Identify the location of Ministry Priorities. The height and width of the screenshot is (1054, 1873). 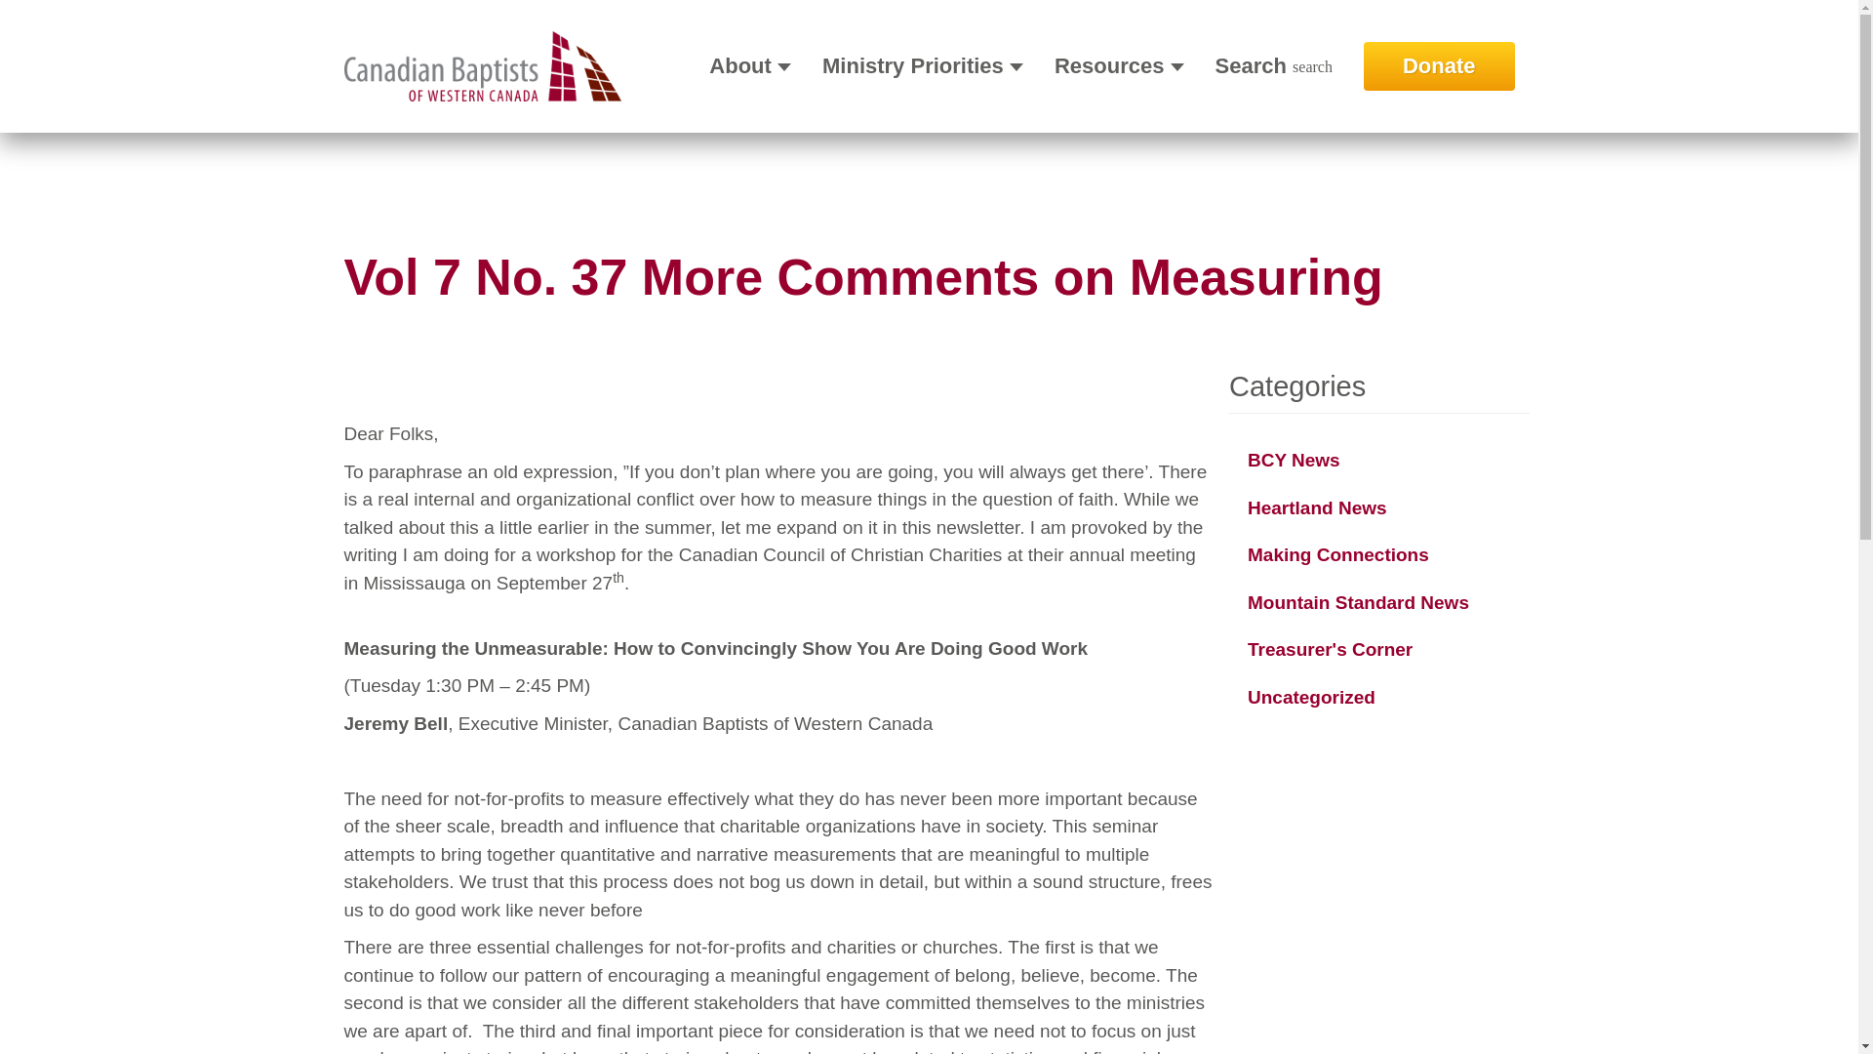
(922, 66).